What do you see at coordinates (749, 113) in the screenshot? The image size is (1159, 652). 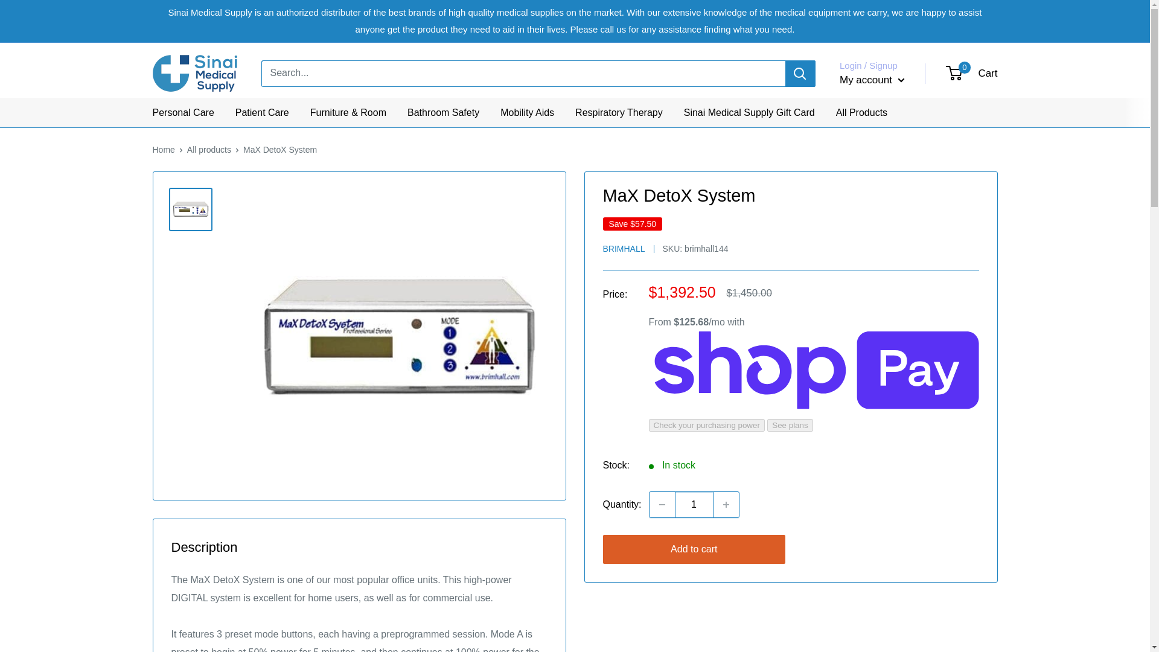 I see `1` at bounding box center [749, 113].